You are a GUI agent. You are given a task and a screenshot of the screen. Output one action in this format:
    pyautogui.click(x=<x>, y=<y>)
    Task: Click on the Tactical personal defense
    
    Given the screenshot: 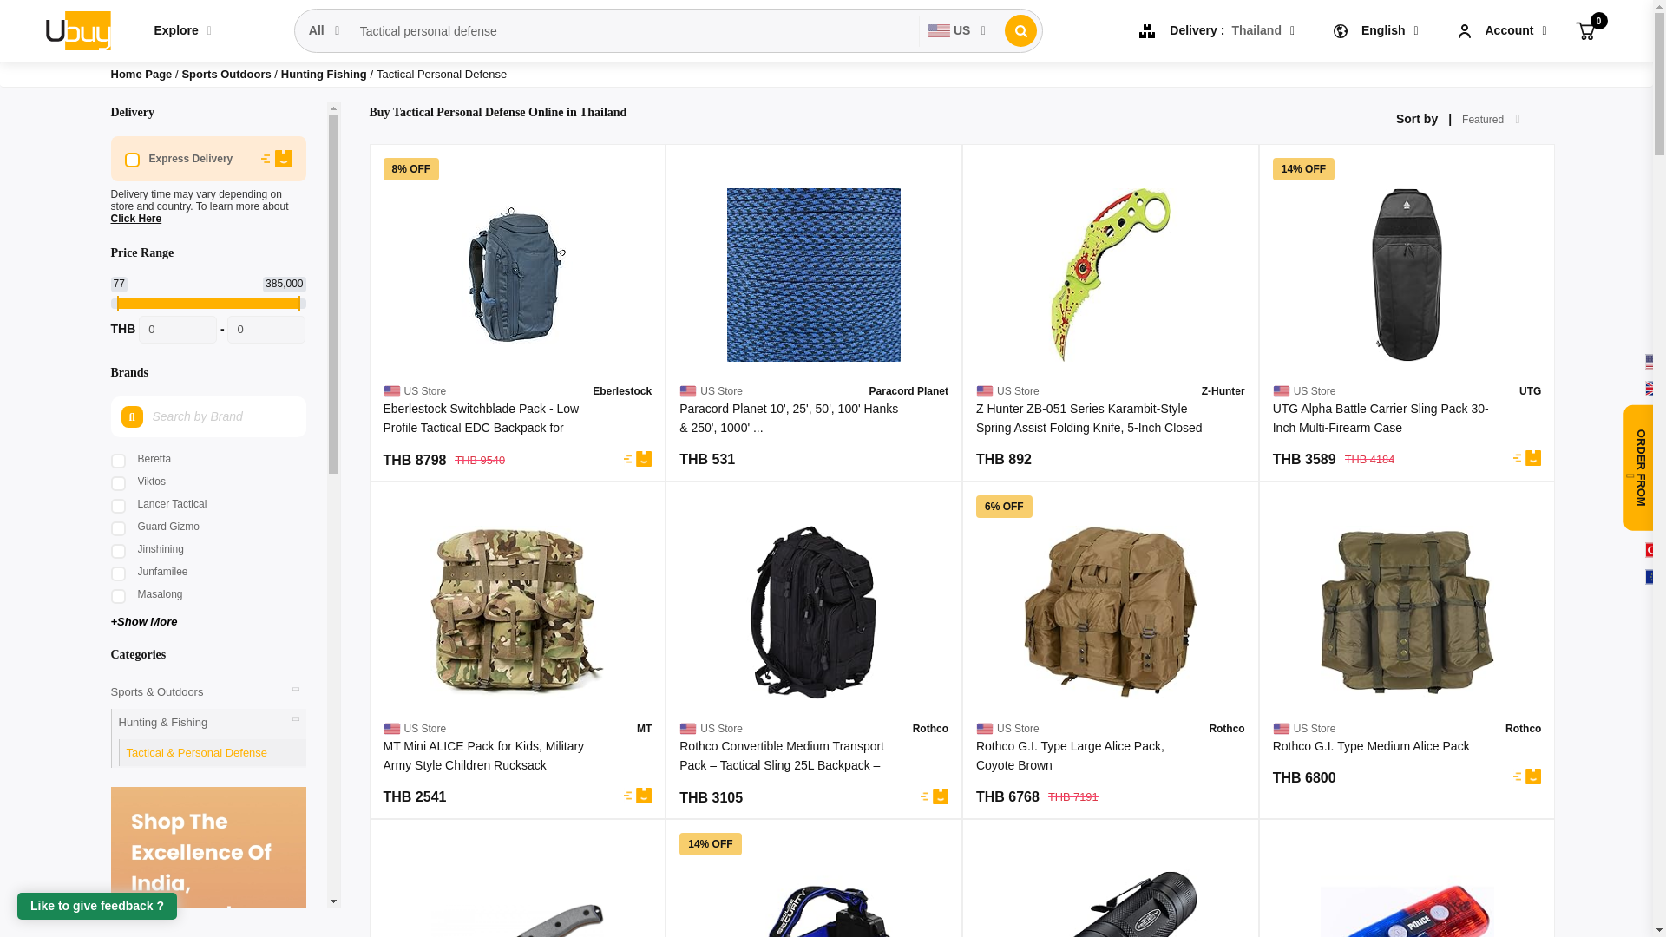 What is the action you would take?
    pyautogui.click(x=635, y=31)
    